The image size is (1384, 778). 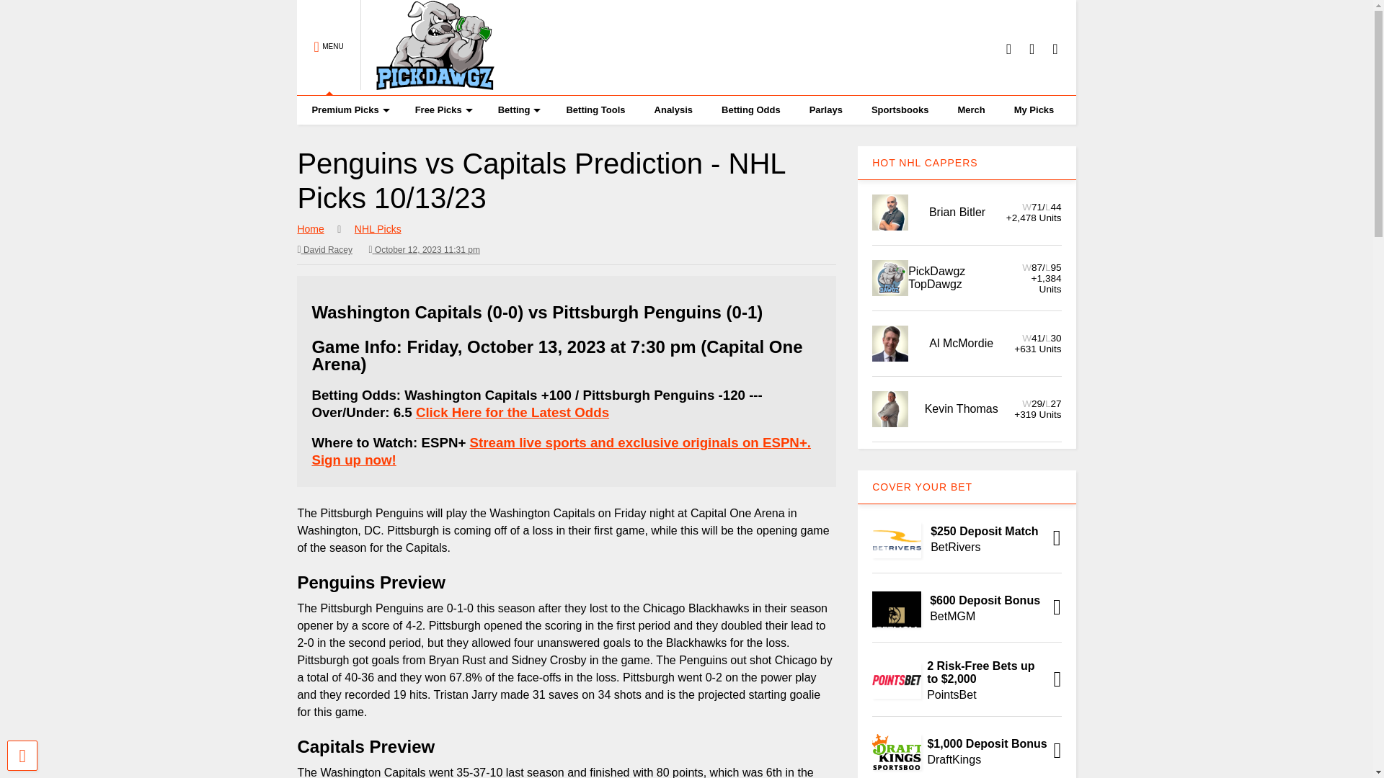 I want to click on Free Picks, so click(x=442, y=109).